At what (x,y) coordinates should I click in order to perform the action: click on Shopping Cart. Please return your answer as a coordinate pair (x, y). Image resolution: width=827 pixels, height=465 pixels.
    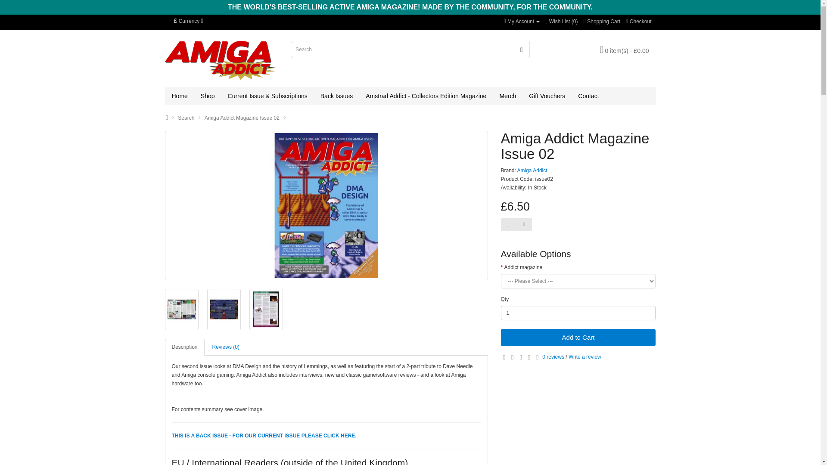
    Looking at the image, I should click on (602, 22).